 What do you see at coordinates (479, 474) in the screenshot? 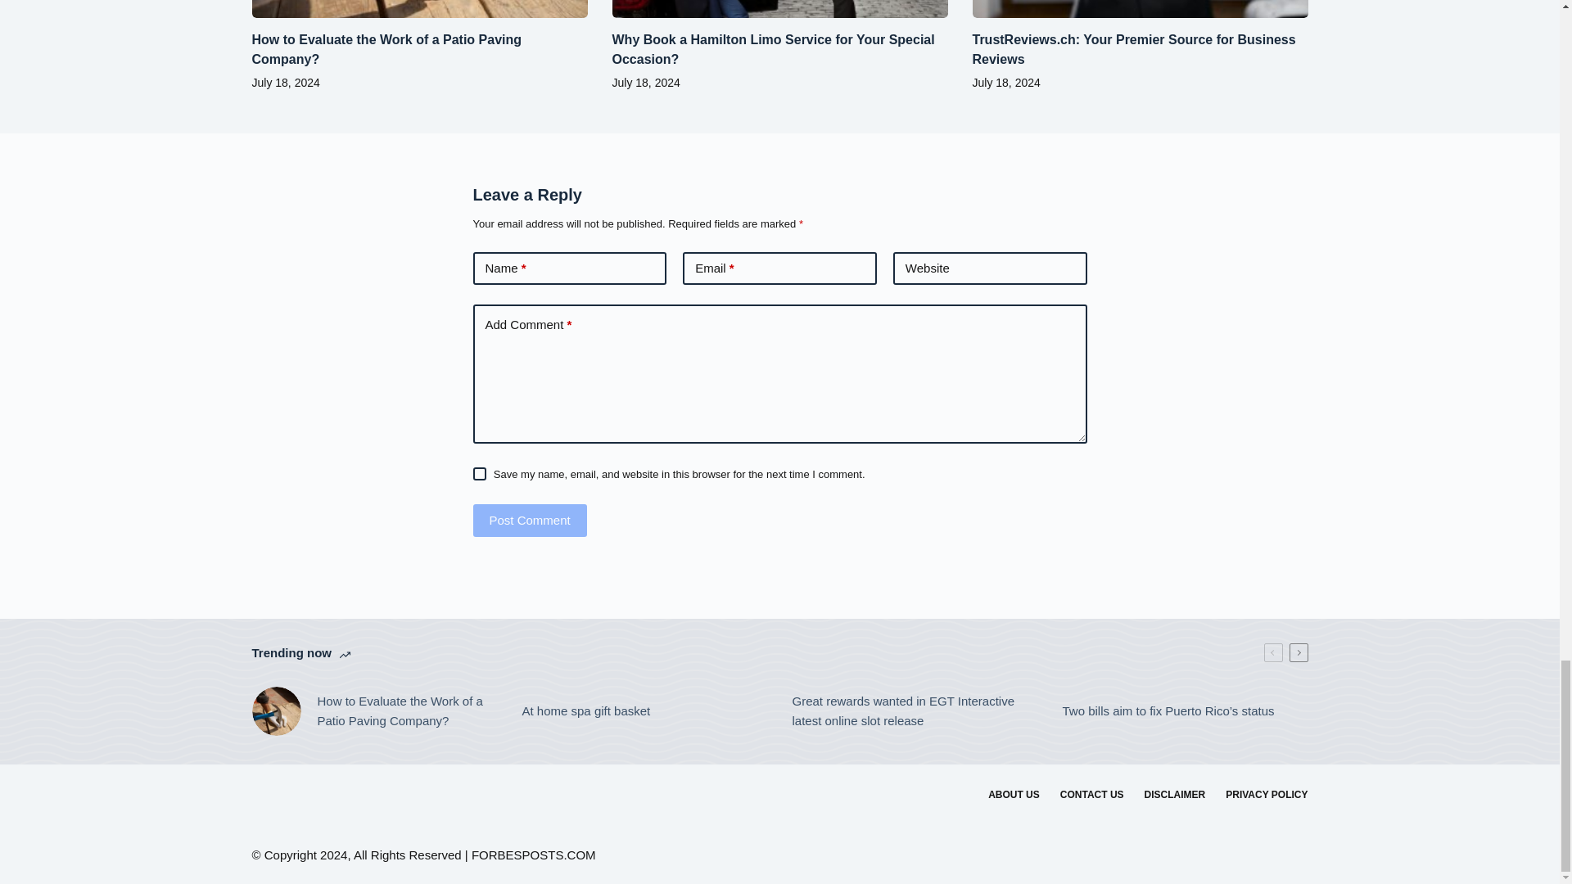
I see `yes` at bounding box center [479, 474].